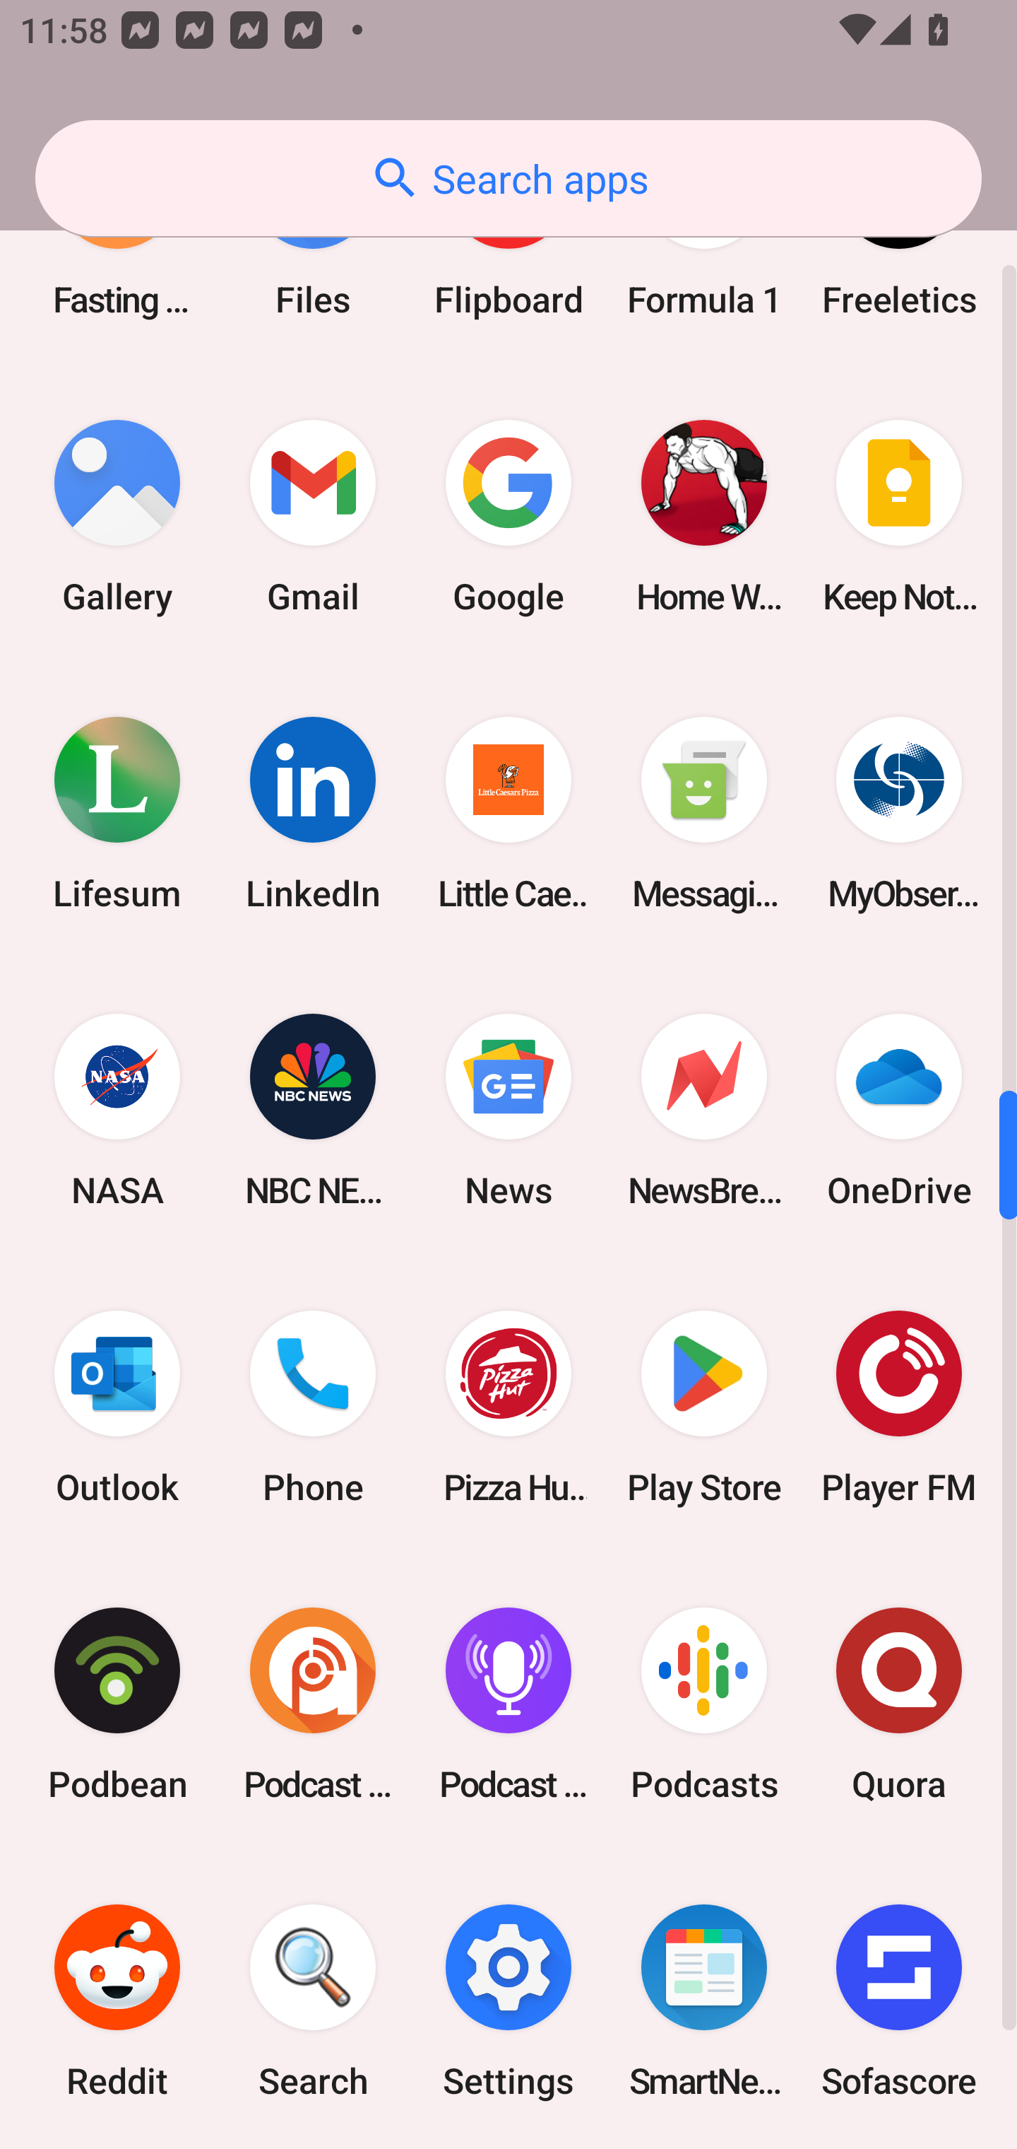  Describe the element at coordinates (313, 2001) in the screenshot. I see `Search` at that location.